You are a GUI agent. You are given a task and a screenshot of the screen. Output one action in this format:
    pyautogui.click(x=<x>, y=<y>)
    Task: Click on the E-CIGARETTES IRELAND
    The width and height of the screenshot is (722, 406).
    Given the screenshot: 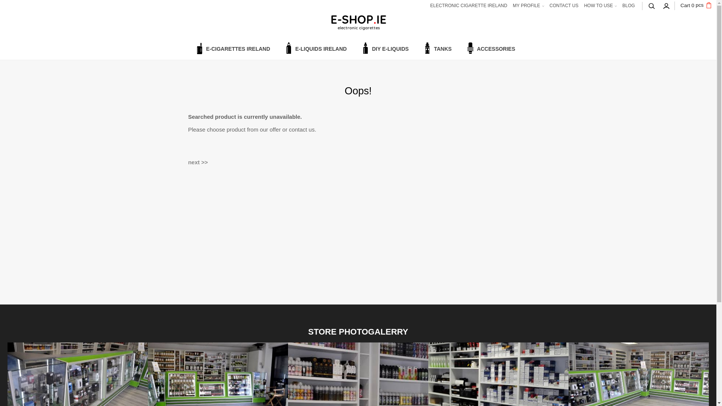 What is the action you would take?
    pyautogui.click(x=233, y=49)
    